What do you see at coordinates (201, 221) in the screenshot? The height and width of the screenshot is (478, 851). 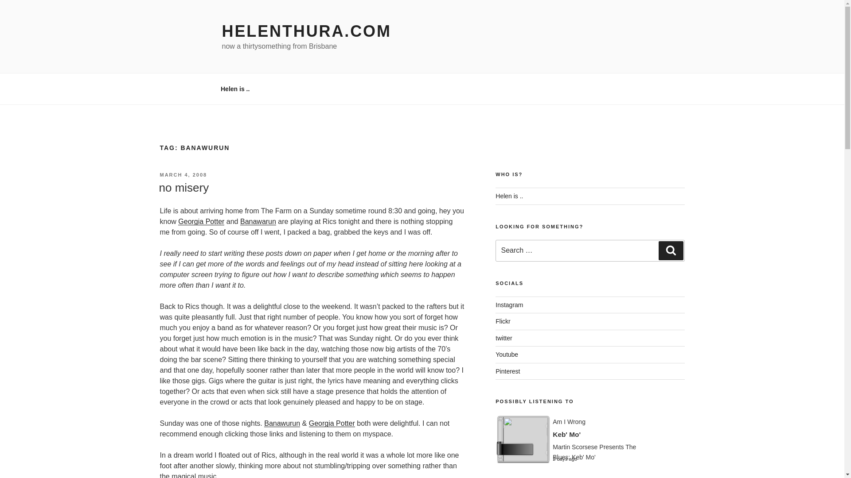 I see `Georgia Potter` at bounding box center [201, 221].